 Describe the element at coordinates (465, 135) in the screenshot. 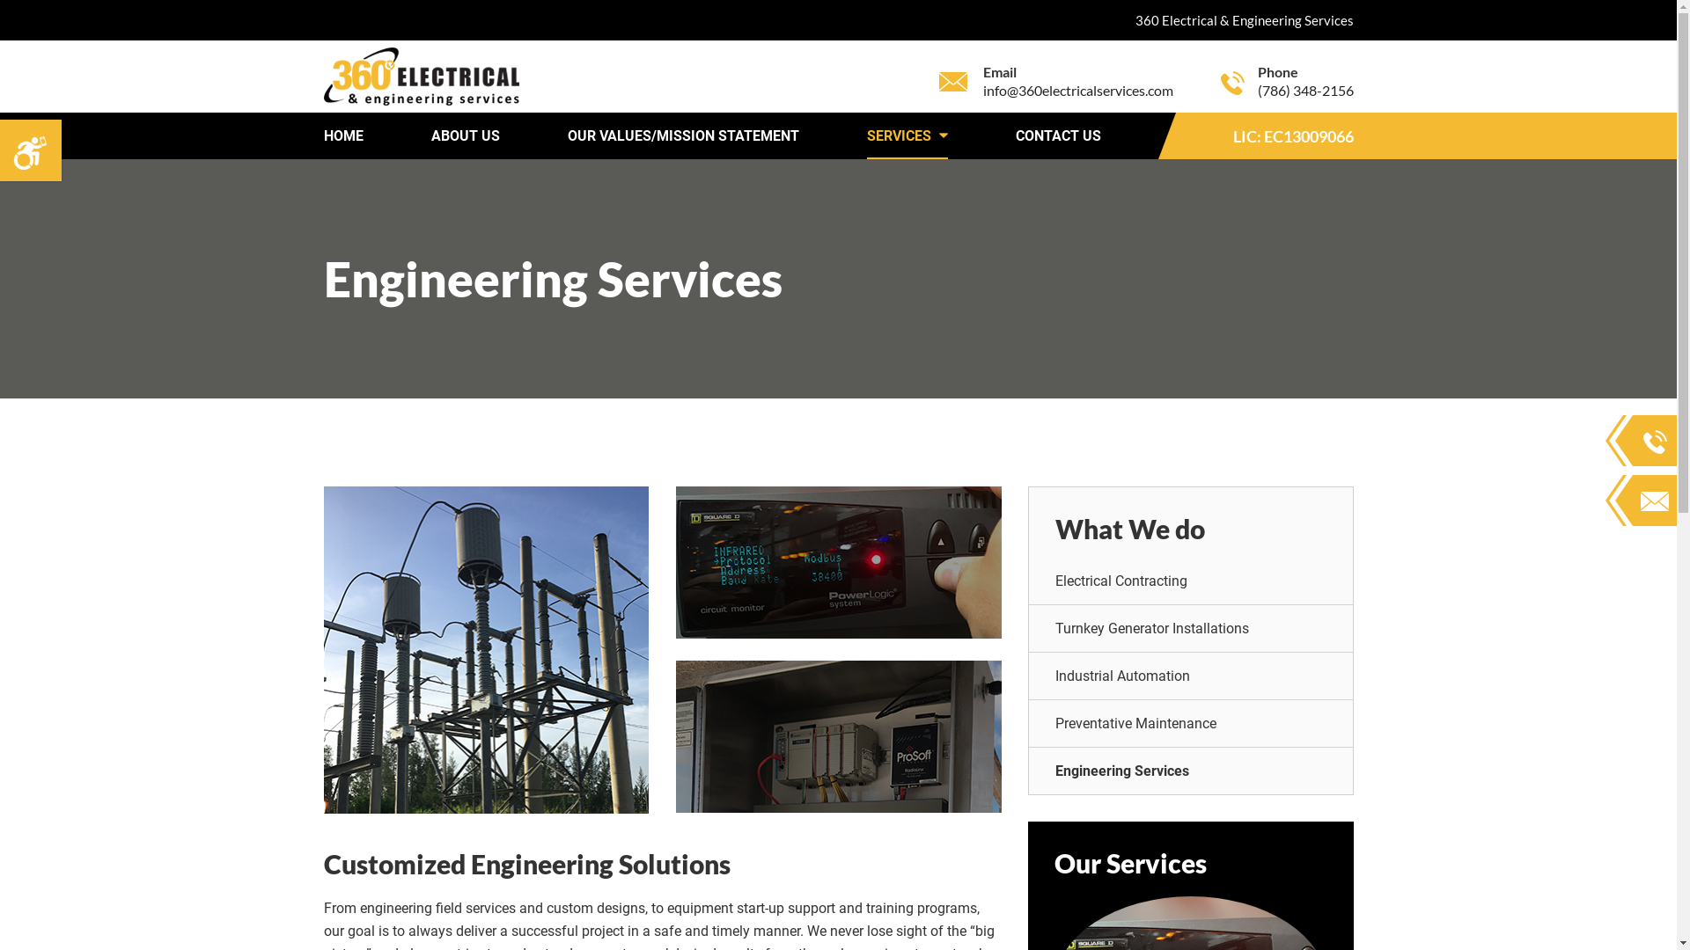

I see `ABOUT US` at that location.